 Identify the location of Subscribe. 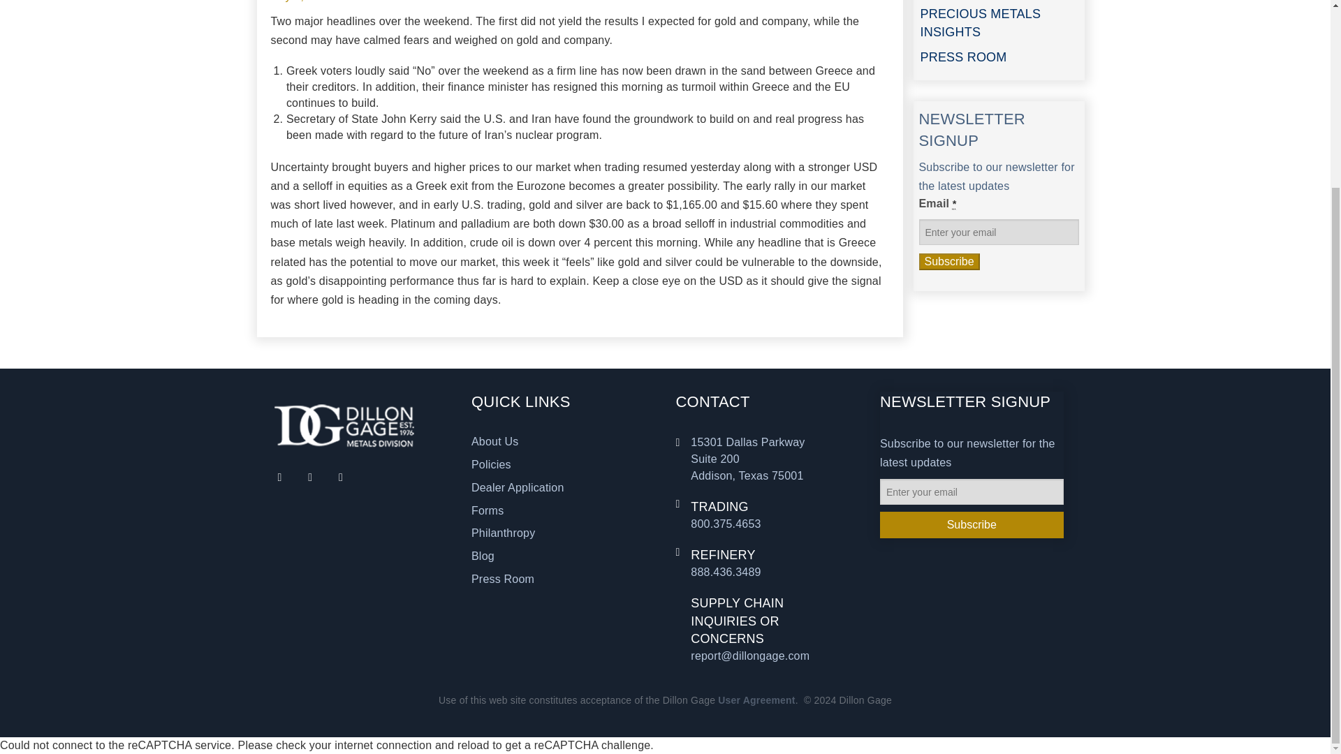
(971, 525).